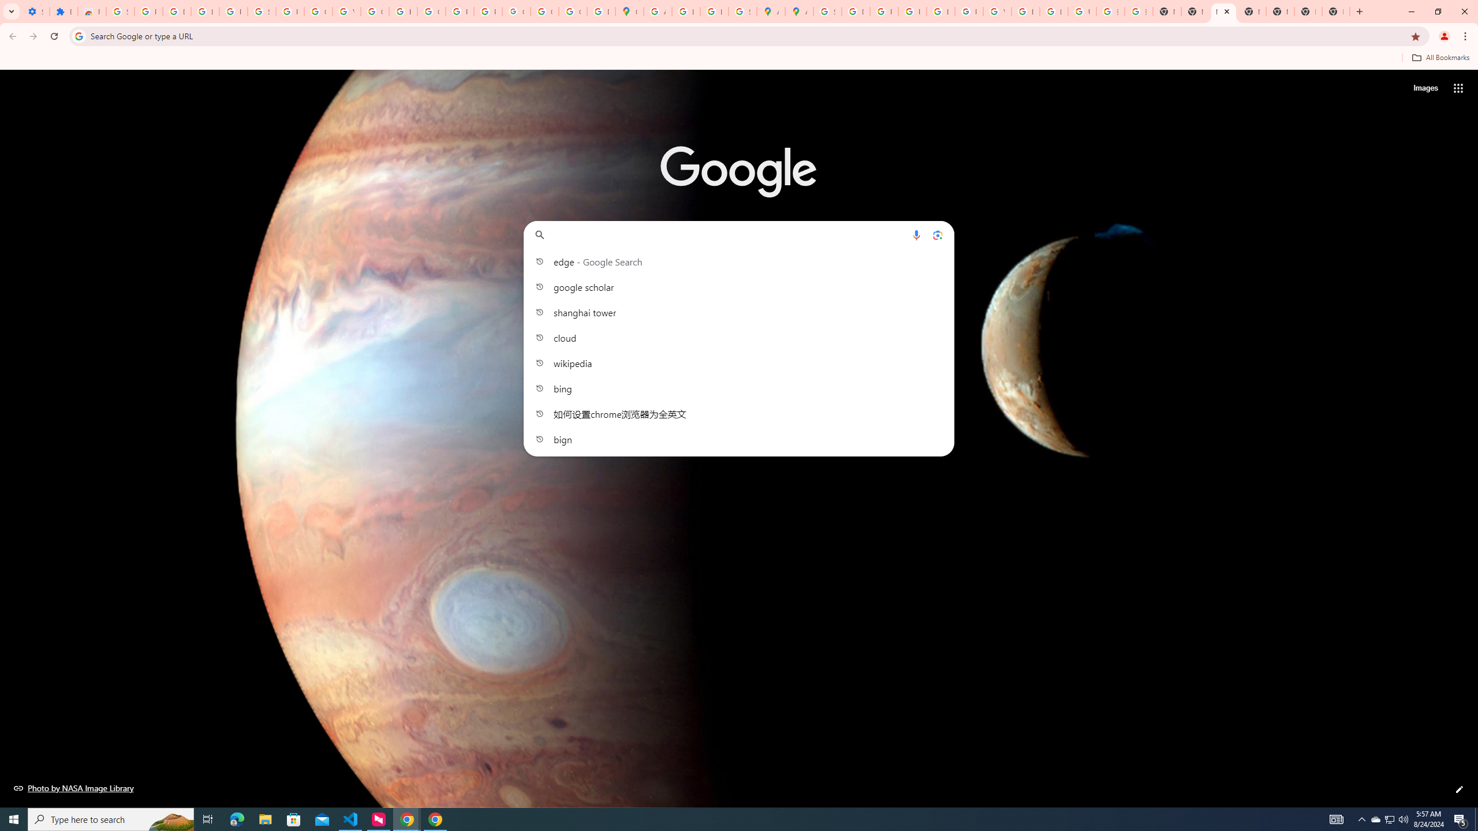 The image size is (1478, 831). I want to click on Delete photos & videos - Computer - Google Photos Help, so click(177, 12).